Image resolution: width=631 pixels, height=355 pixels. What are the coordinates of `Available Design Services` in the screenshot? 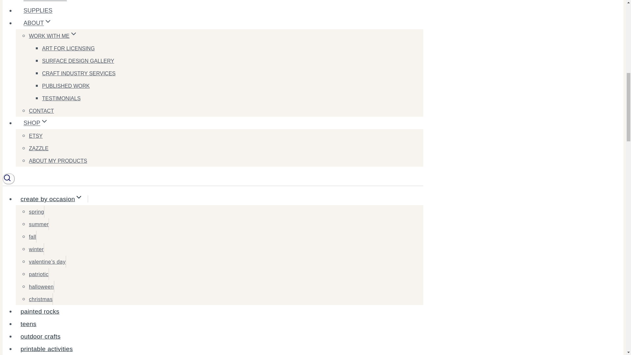 It's located at (79, 73).